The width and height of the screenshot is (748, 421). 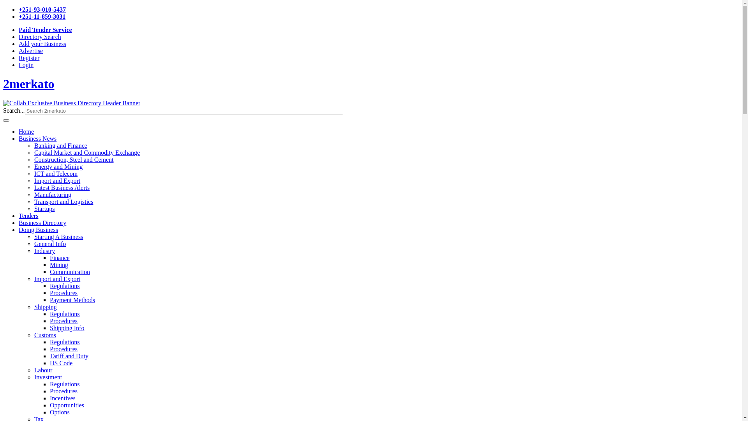 What do you see at coordinates (44, 251) in the screenshot?
I see `Industry` at bounding box center [44, 251].